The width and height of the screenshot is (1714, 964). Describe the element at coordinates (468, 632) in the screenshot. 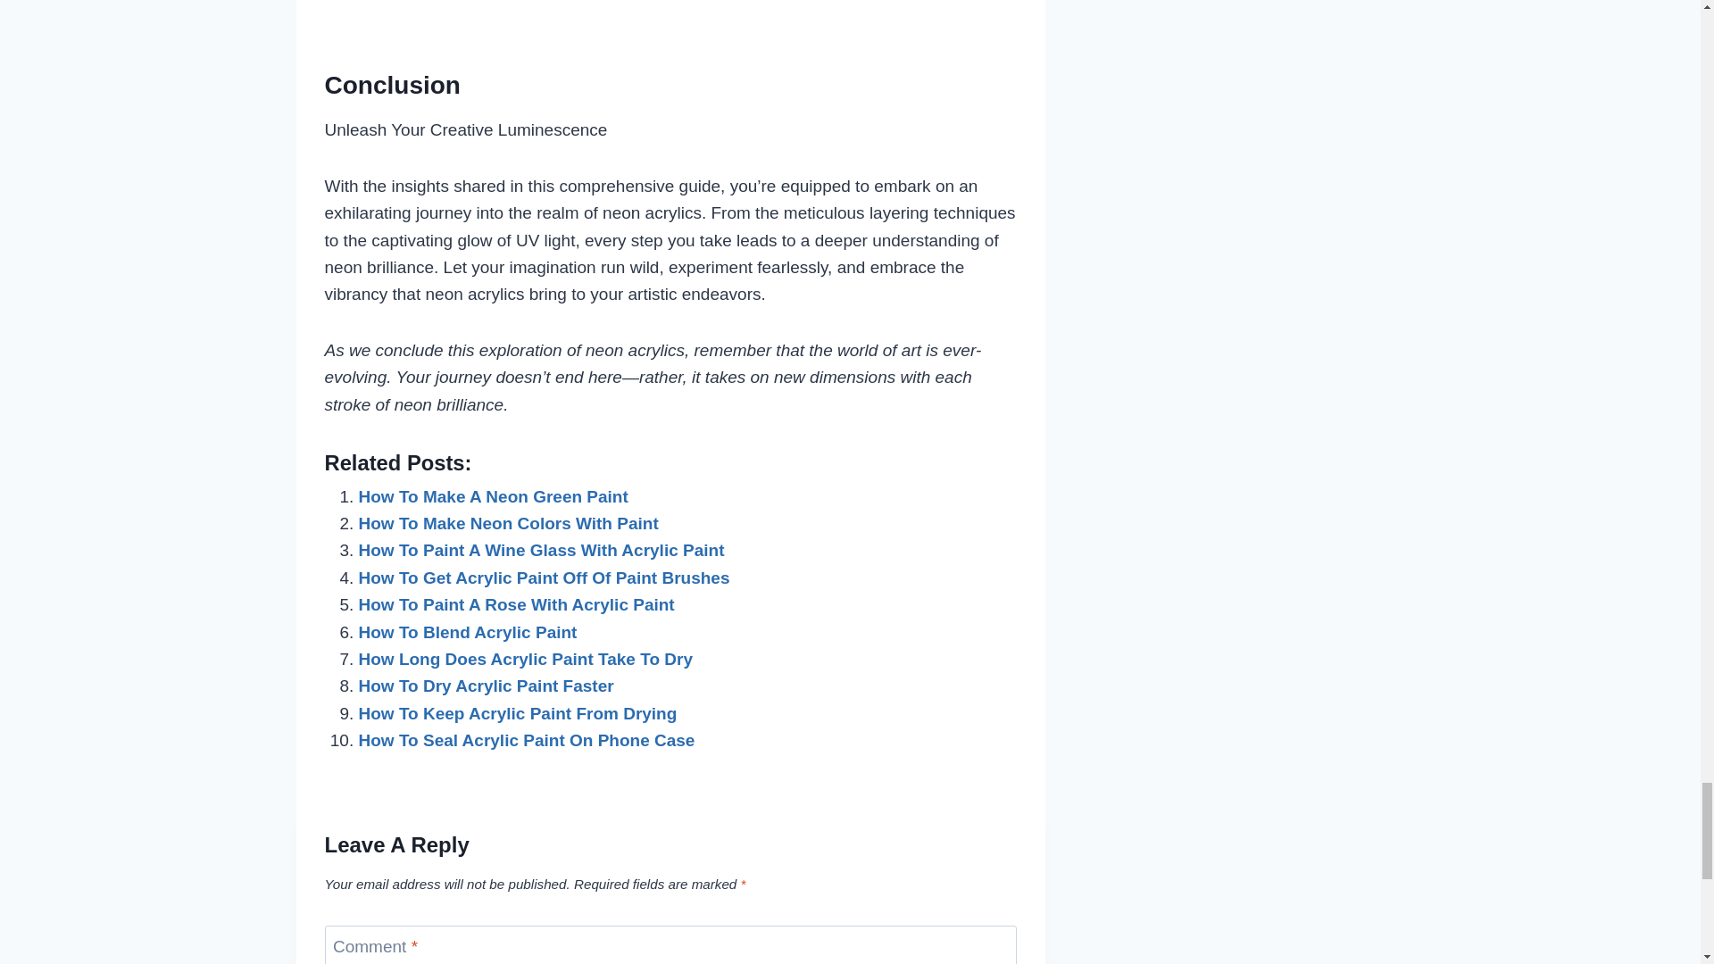

I see `How To Blend Acrylic Paint` at that location.